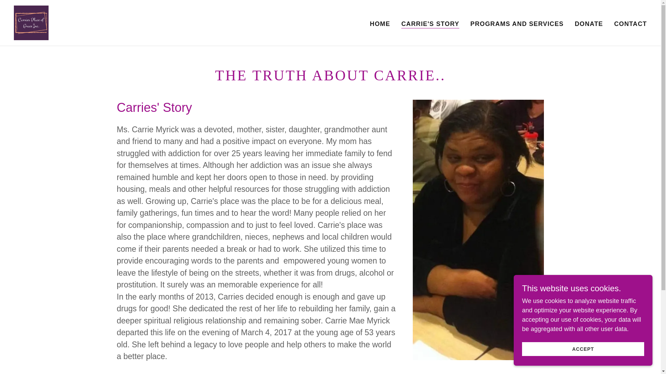 The image size is (666, 374). What do you see at coordinates (517, 24) in the screenshot?
I see `PROGRAMS AND SERVICES` at bounding box center [517, 24].